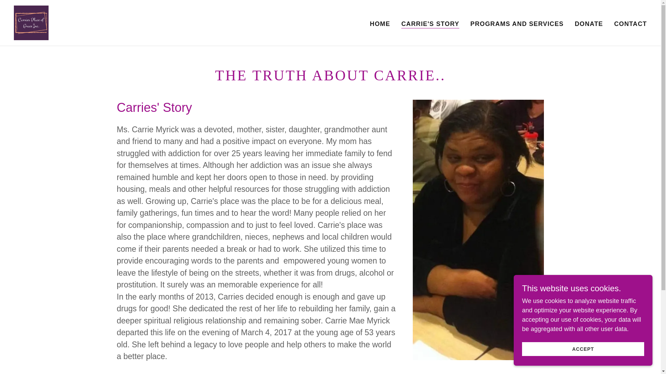 The image size is (666, 374). What do you see at coordinates (517, 24) in the screenshot?
I see `PROGRAMS AND SERVICES` at bounding box center [517, 24].